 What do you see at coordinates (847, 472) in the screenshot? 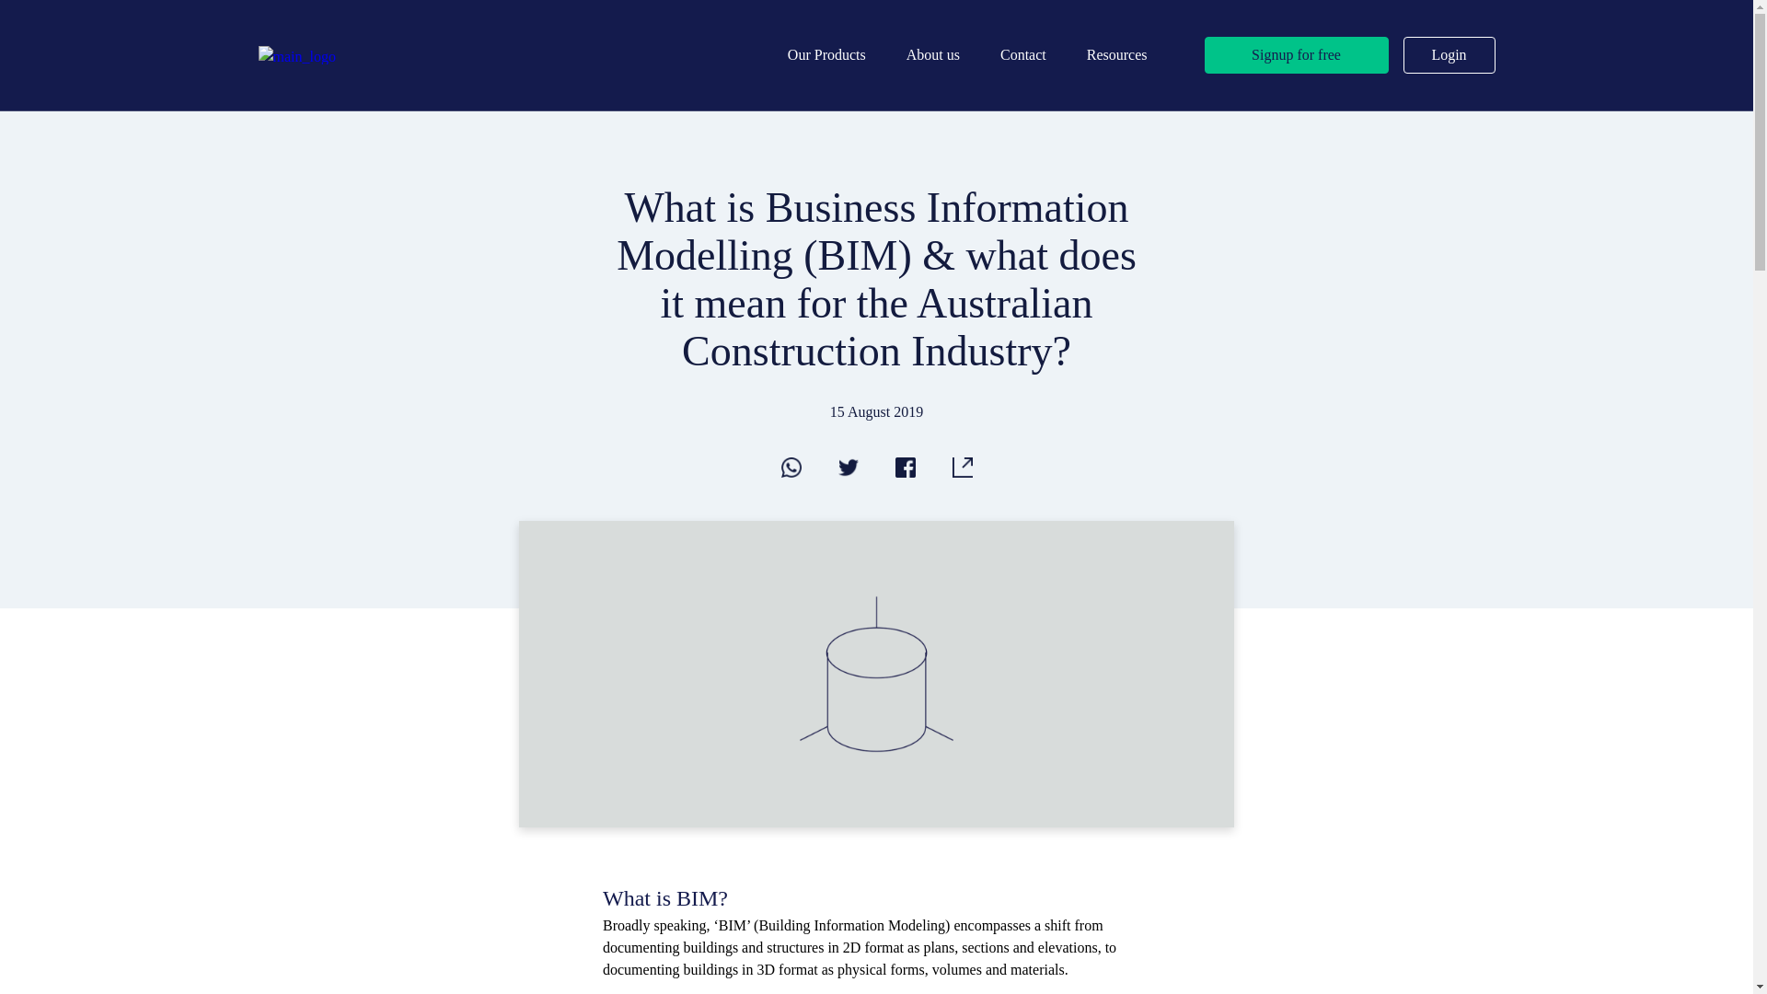
I see `Tweet this!` at bounding box center [847, 472].